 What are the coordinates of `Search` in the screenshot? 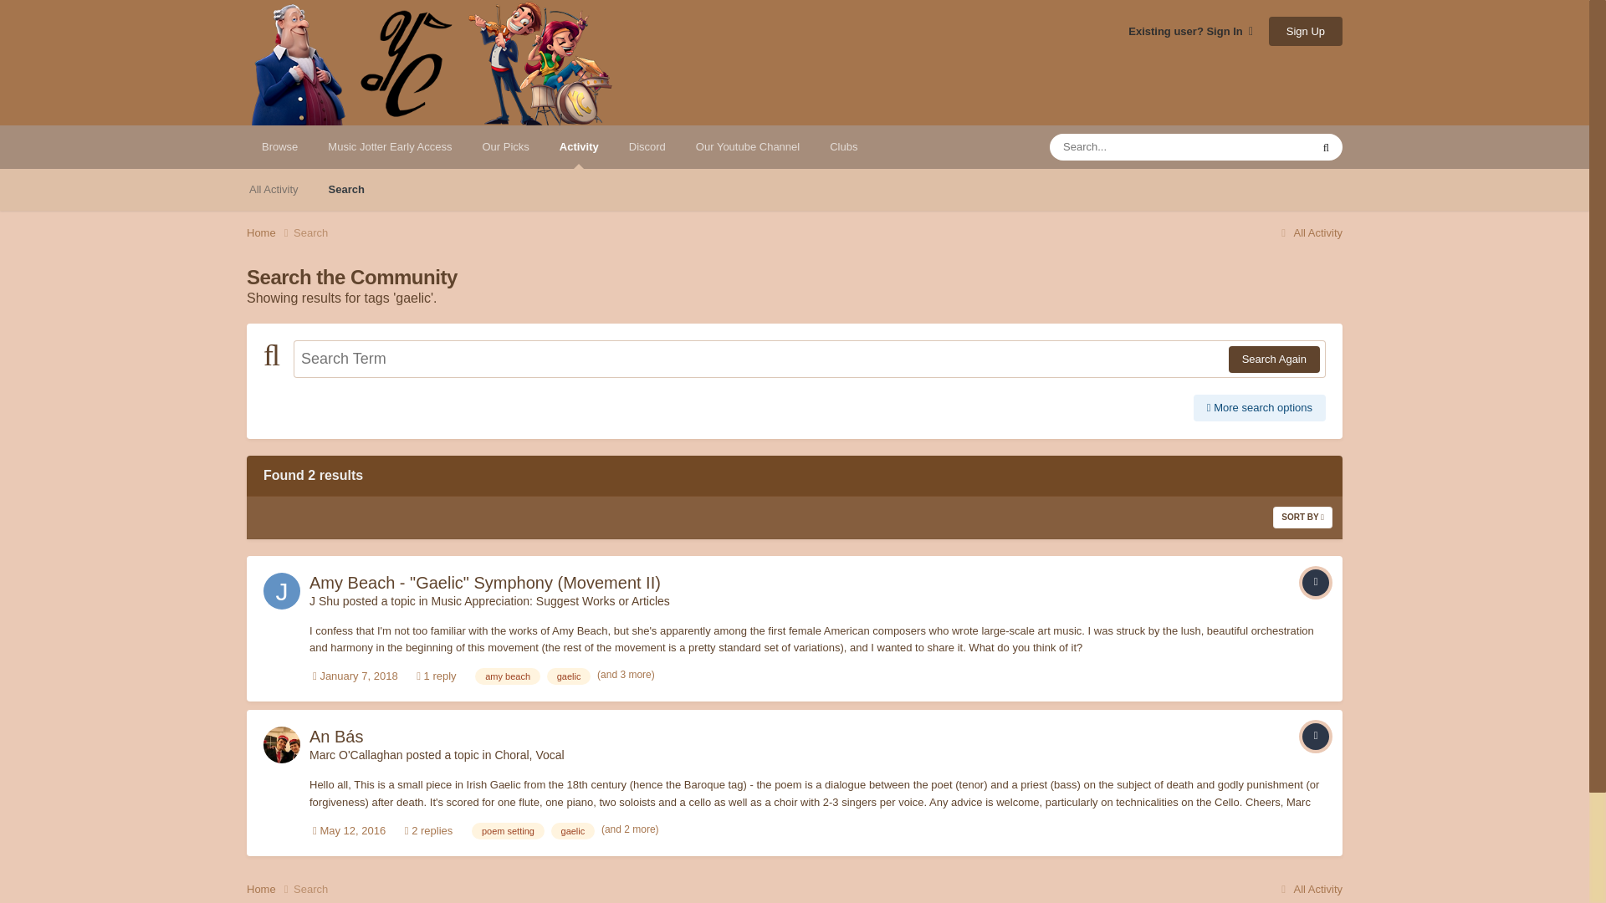 It's located at (346, 189).